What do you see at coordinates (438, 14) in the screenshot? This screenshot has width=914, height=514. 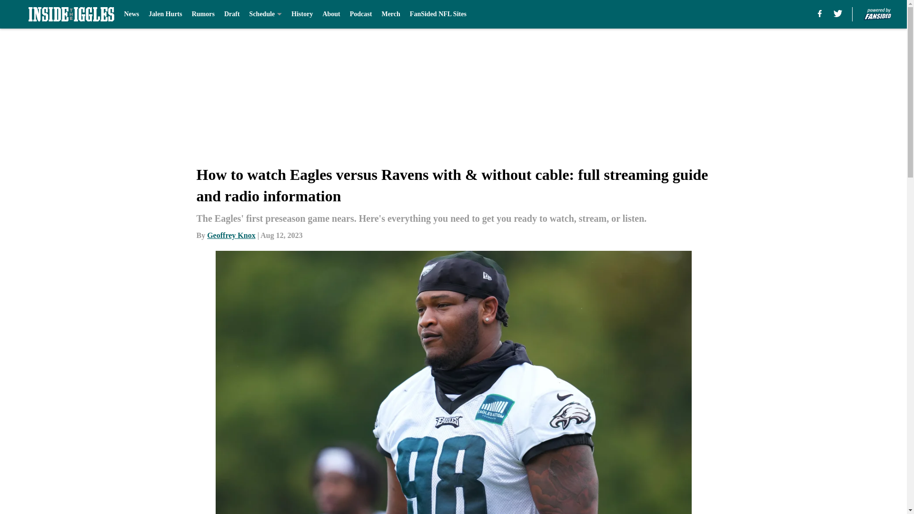 I see `FanSided NFL Sites` at bounding box center [438, 14].